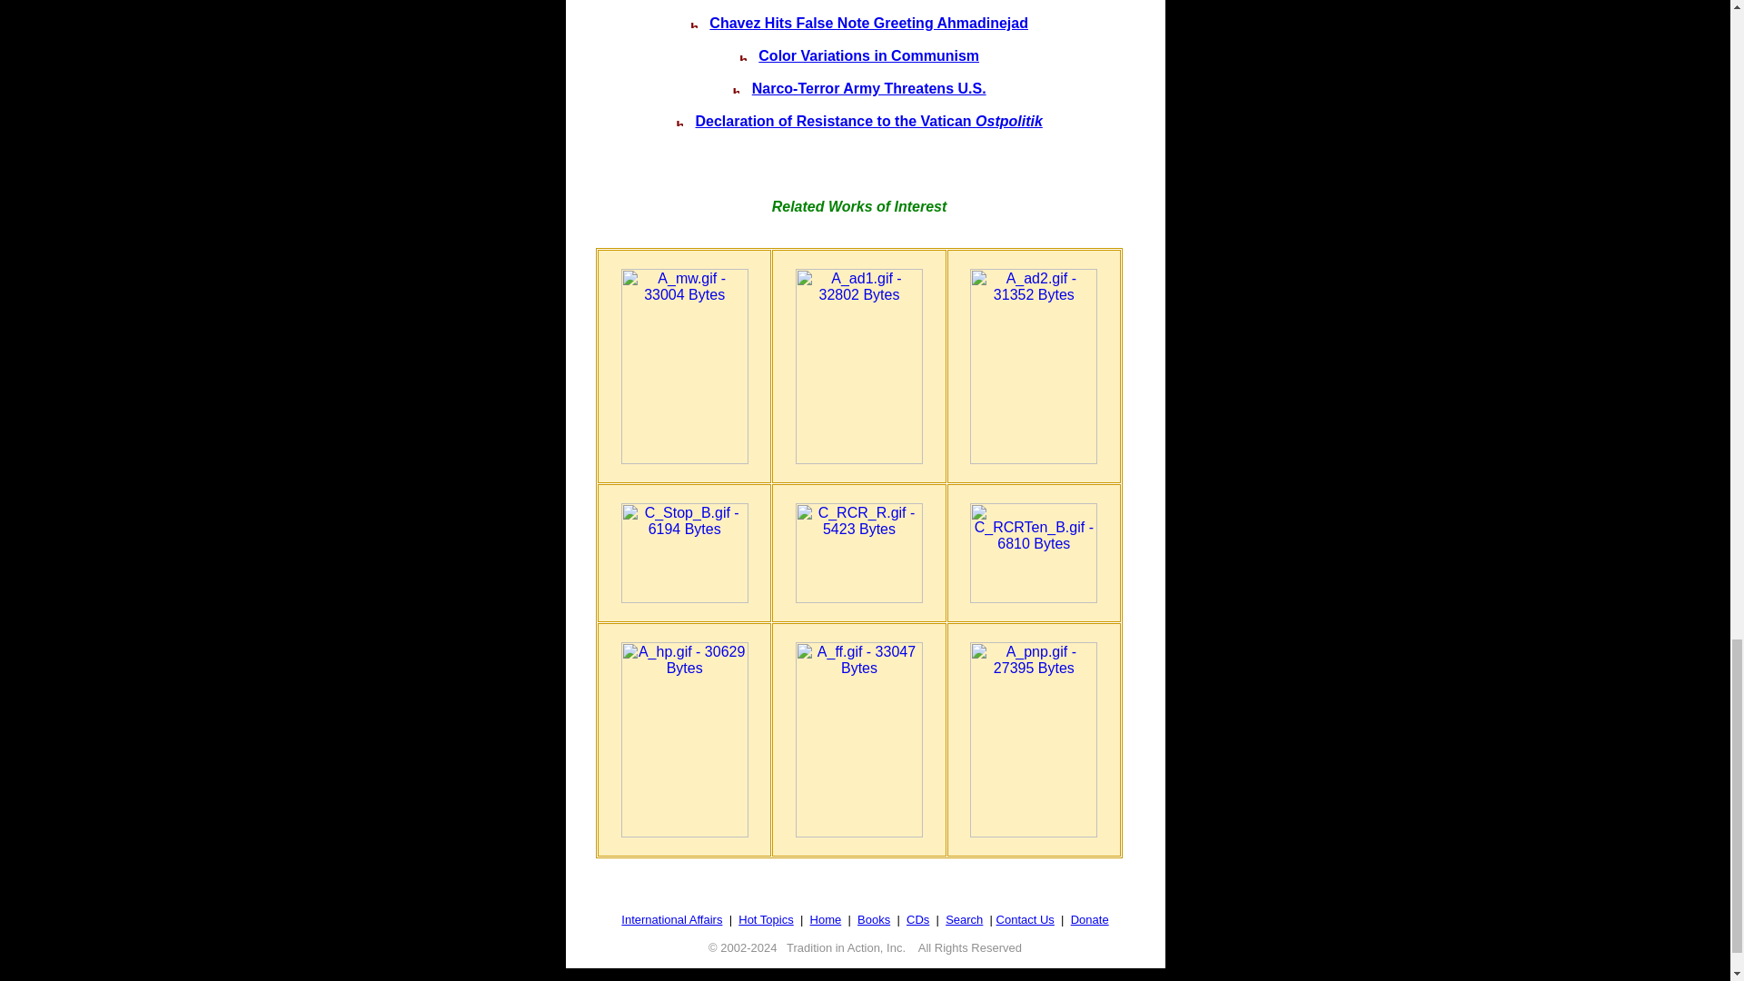  I want to click on Narco-Terror Army Threatens U.S., so click(868, 87).